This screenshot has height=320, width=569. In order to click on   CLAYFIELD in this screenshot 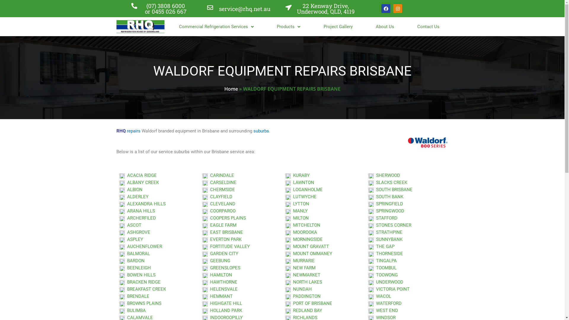, I will do `click(217, 197)`.